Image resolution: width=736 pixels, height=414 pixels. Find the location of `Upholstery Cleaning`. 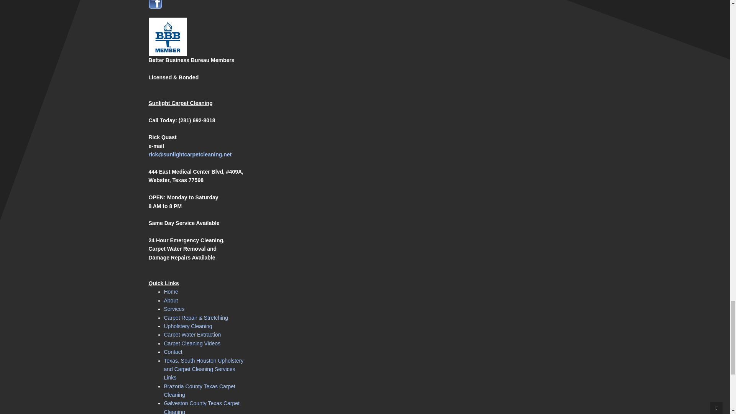

Upholstery Cleaning is located at coordinates (188, 326).